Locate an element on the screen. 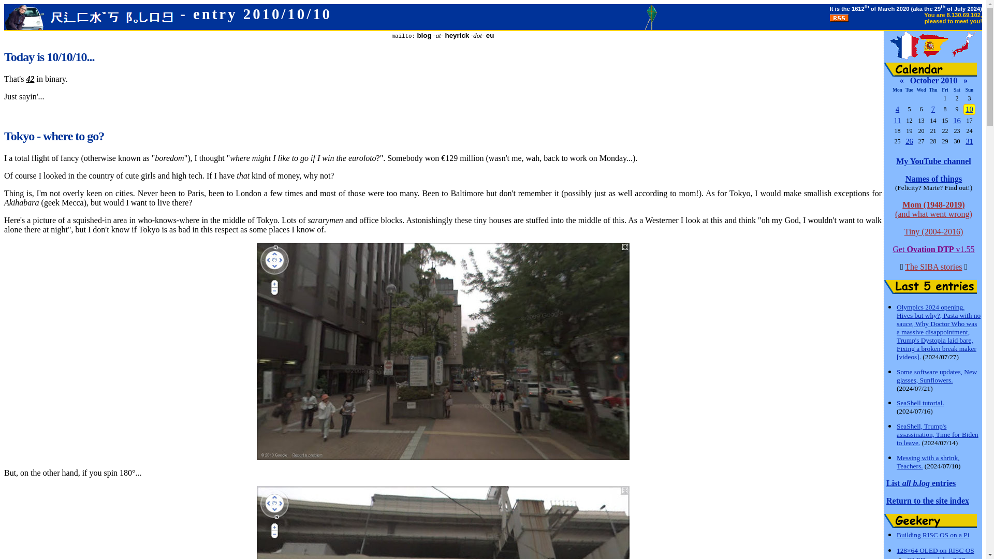  Non-existance, bento, halloween... is located at coordinates (969, 141).